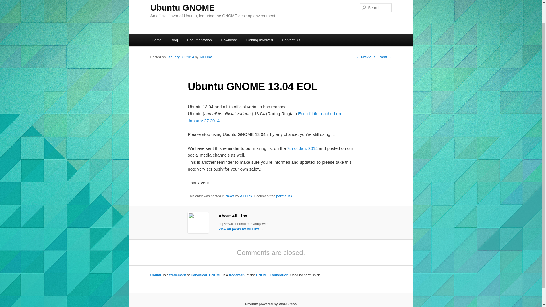 The image size is (546, 307). Describe the element at coordinates (182, 7) in the screenshot. I see `Ubuntu GNOME` at that location.